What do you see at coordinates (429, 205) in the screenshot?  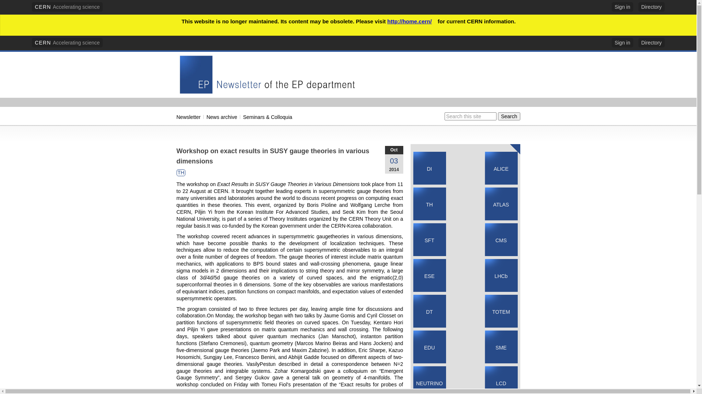 I see `TH` at bounding box center [429, 205].